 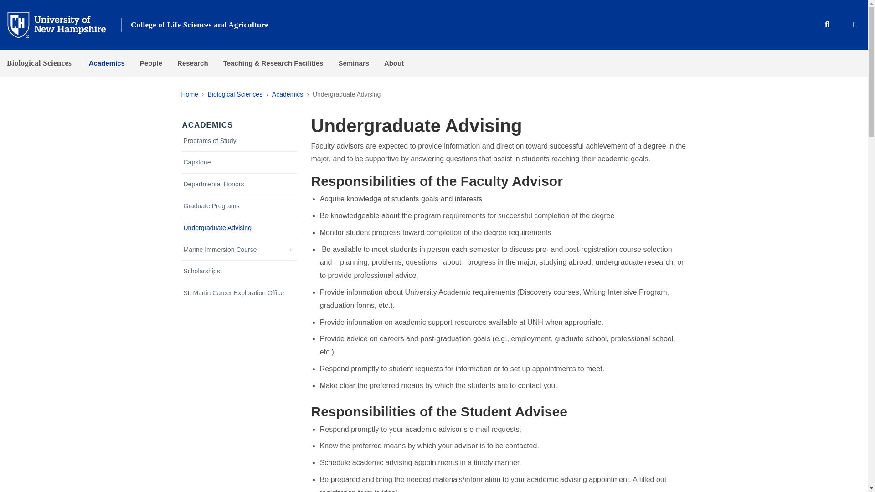 I want to click on About the Department of Biological Sciences, so click(x=394, y=63).